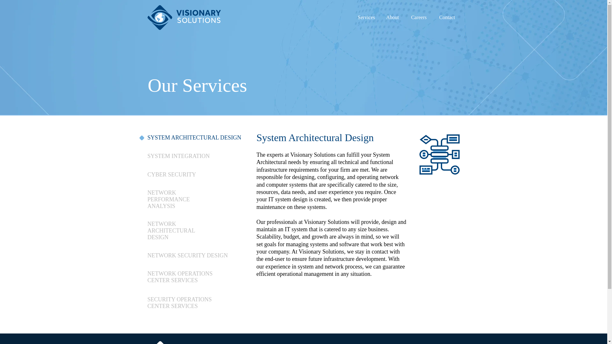  What do you see at coordinates (417, 17) in the screenshot?
I see `Careers` at bounding box center [417, 17].